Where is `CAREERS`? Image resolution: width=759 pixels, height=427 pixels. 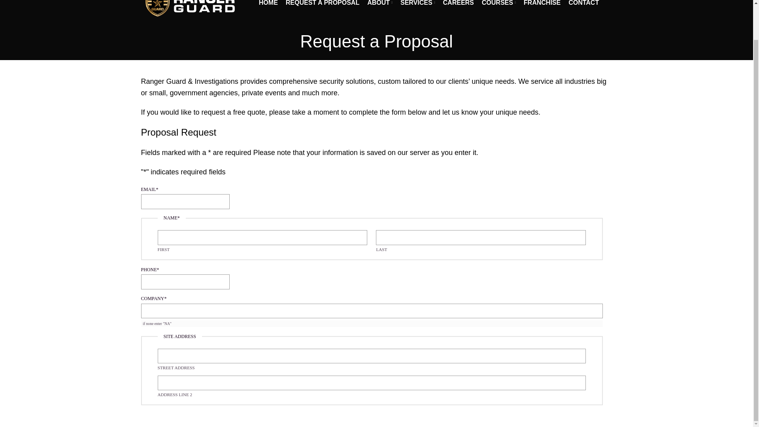 CAREERS is located at coordinates (459, 5).